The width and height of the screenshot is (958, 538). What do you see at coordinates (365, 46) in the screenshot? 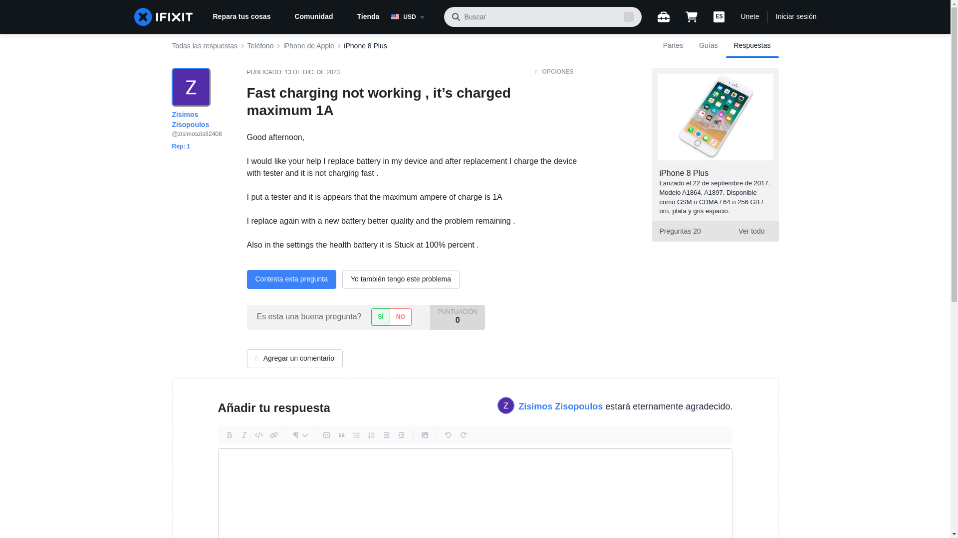
I see `iPhone 8 Plus` at bounding box center [365, 46].